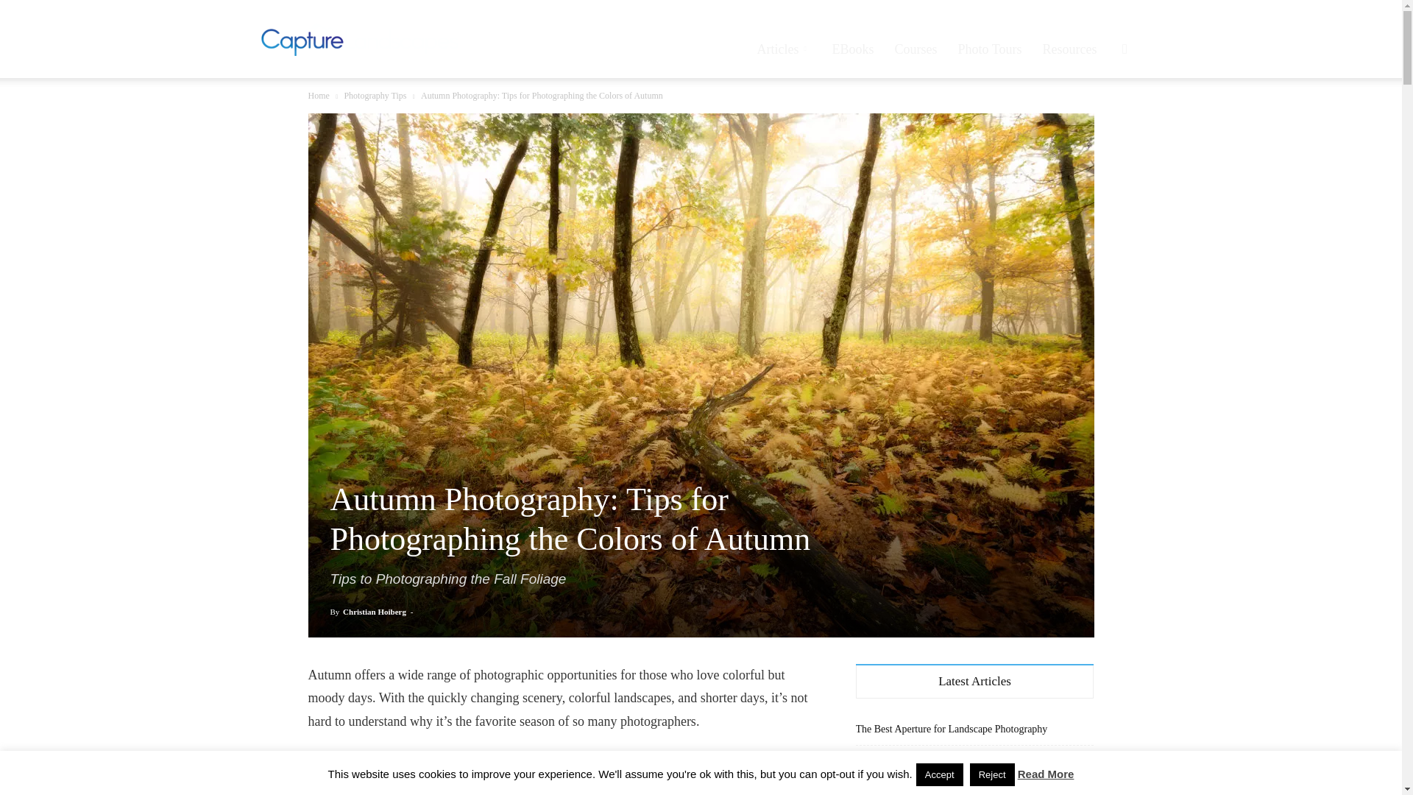  What do you see at coordinates (853, 49) in the screenshot?
I see `EBooks` at bounding box center [853, 49].